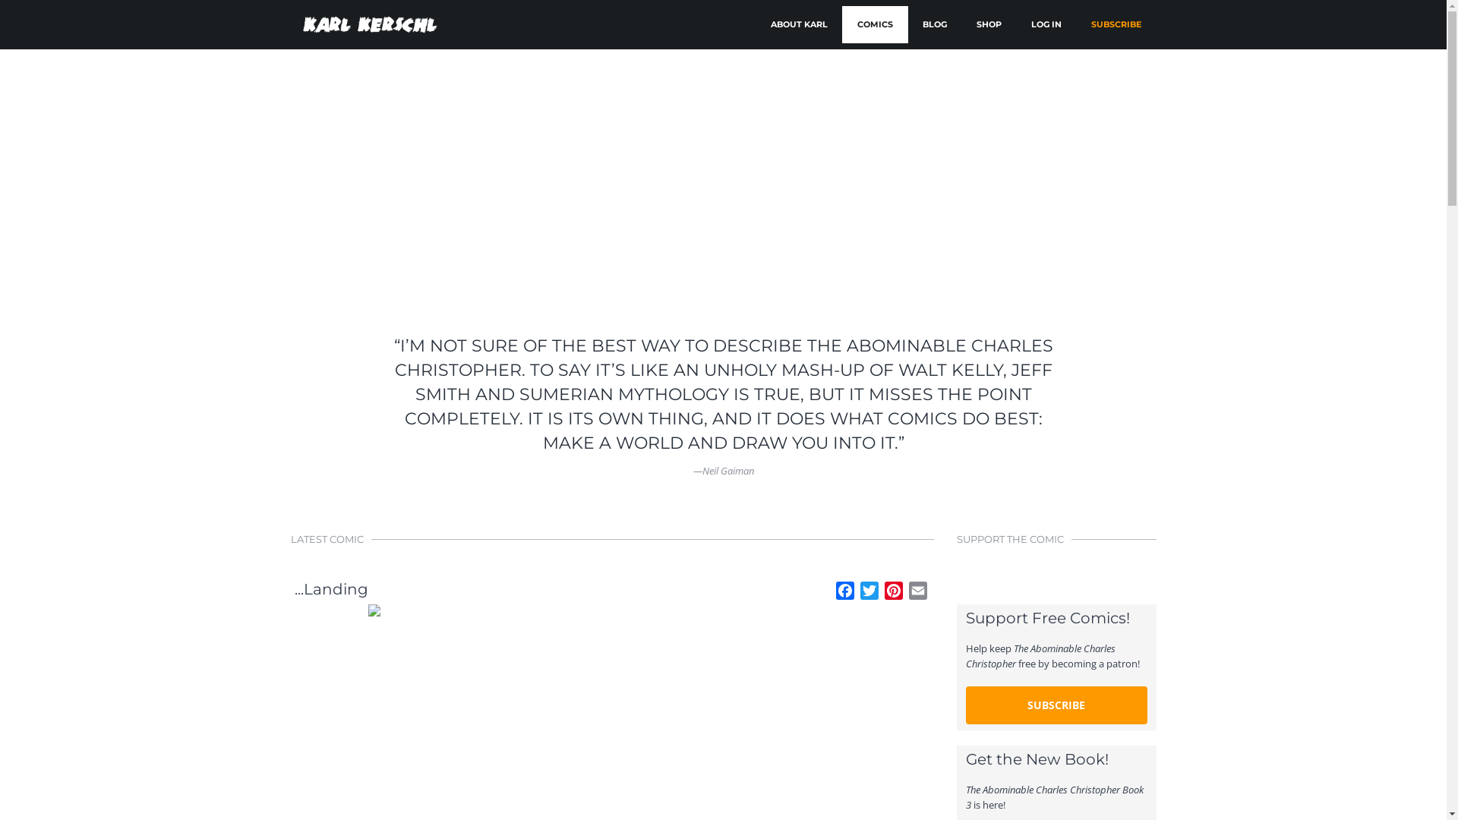  Describe the element at coordinates (368, 24) in the screenshot. I see `karlkerschl` at that location.